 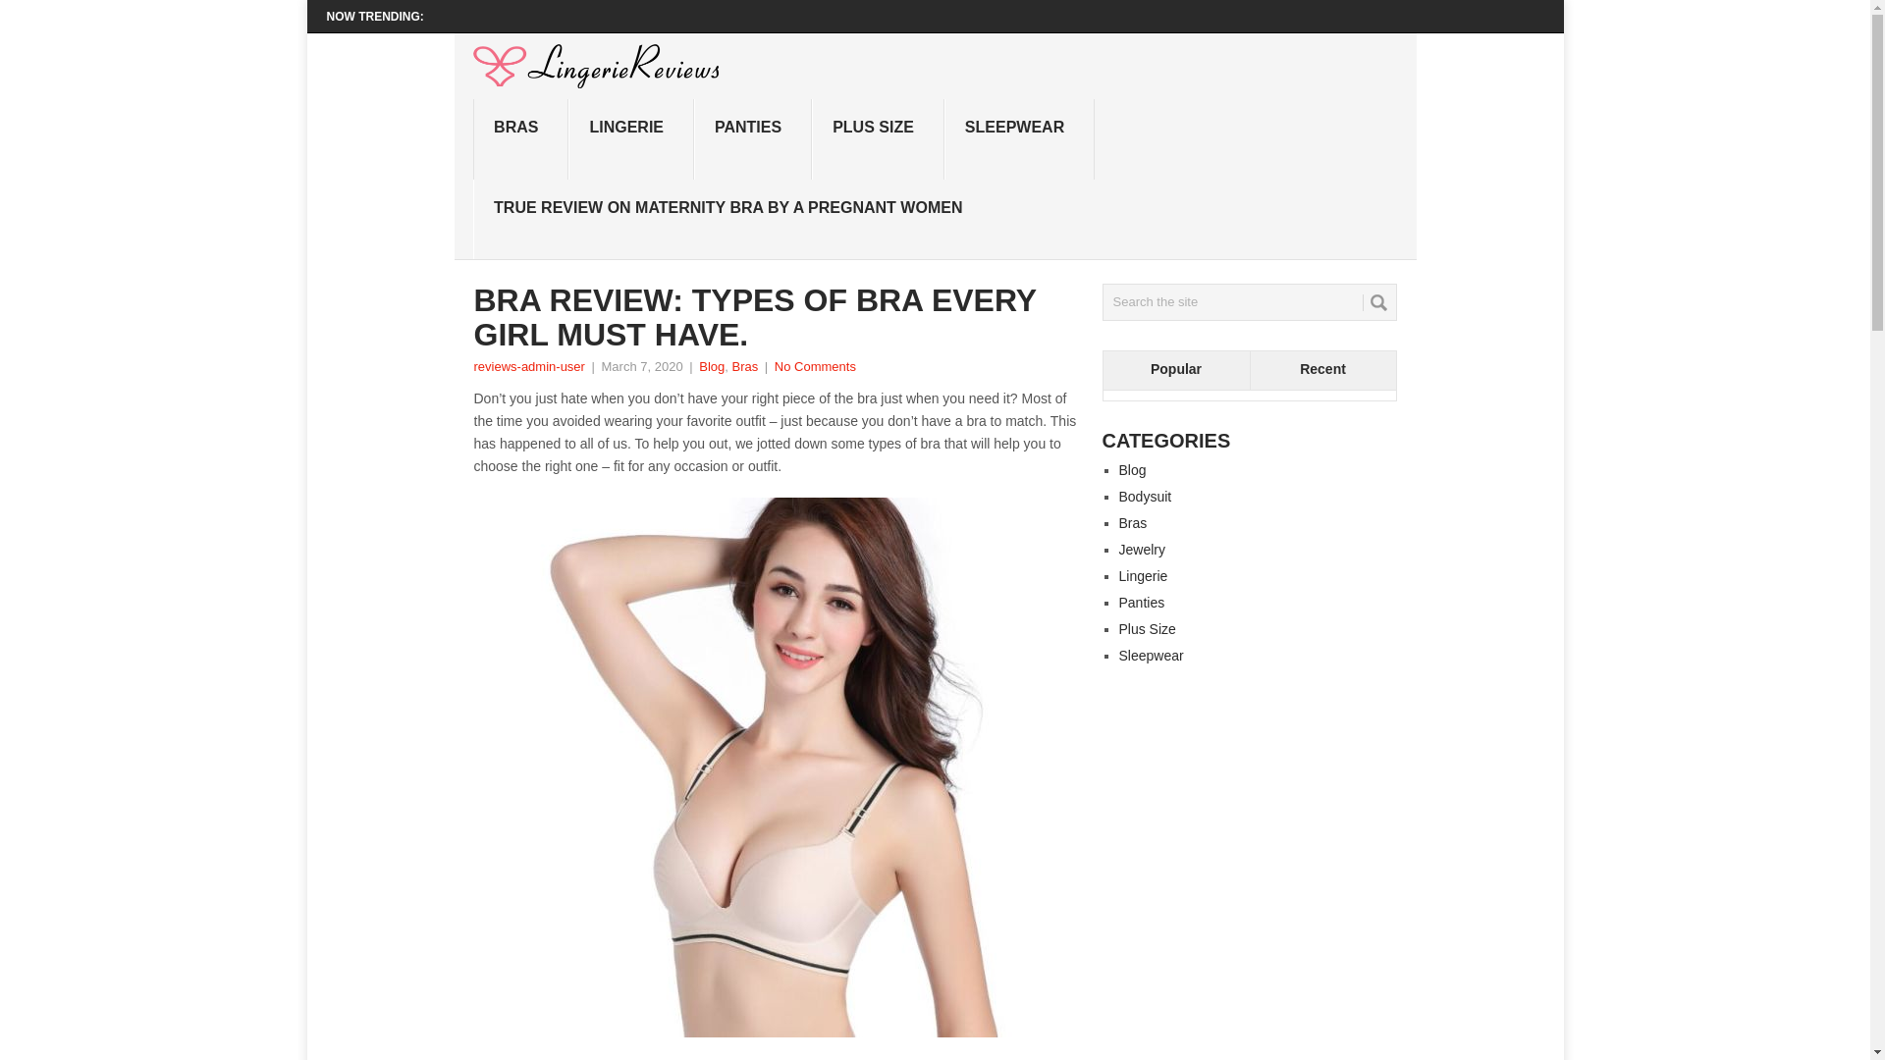 I want to click on PLUS SIZE, so click(x=878, y=139).